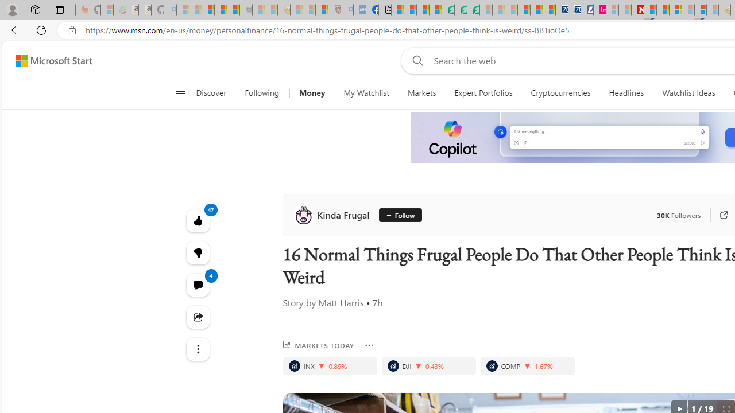 Image resolution: width=735 pixels, height=413 pixels. I want to click on Class: at-item, so click(198, 349).